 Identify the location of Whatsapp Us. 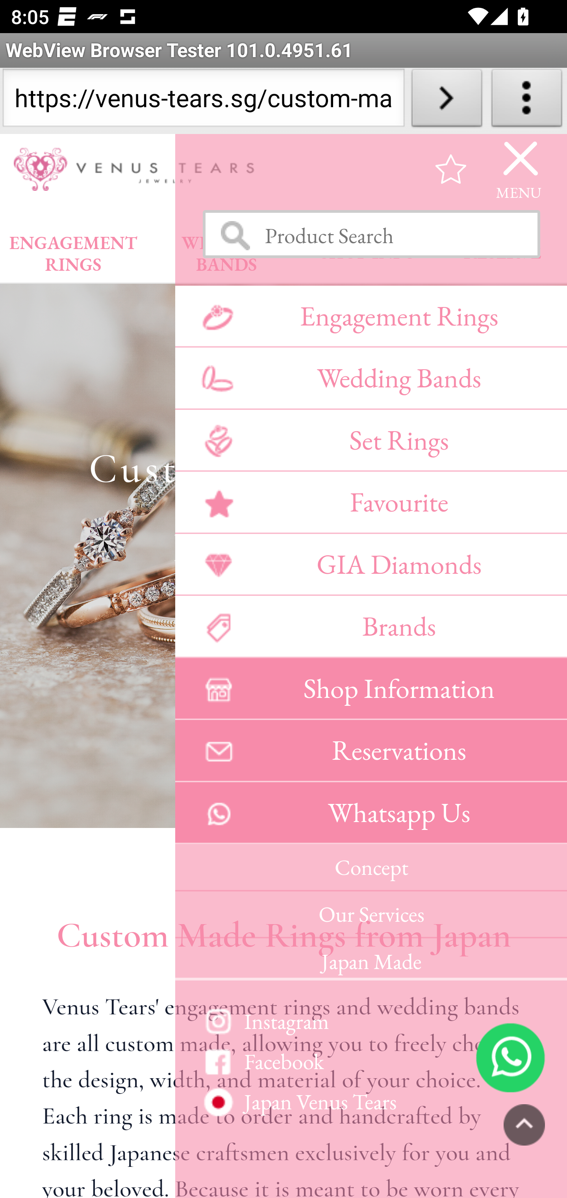
(371, 813).